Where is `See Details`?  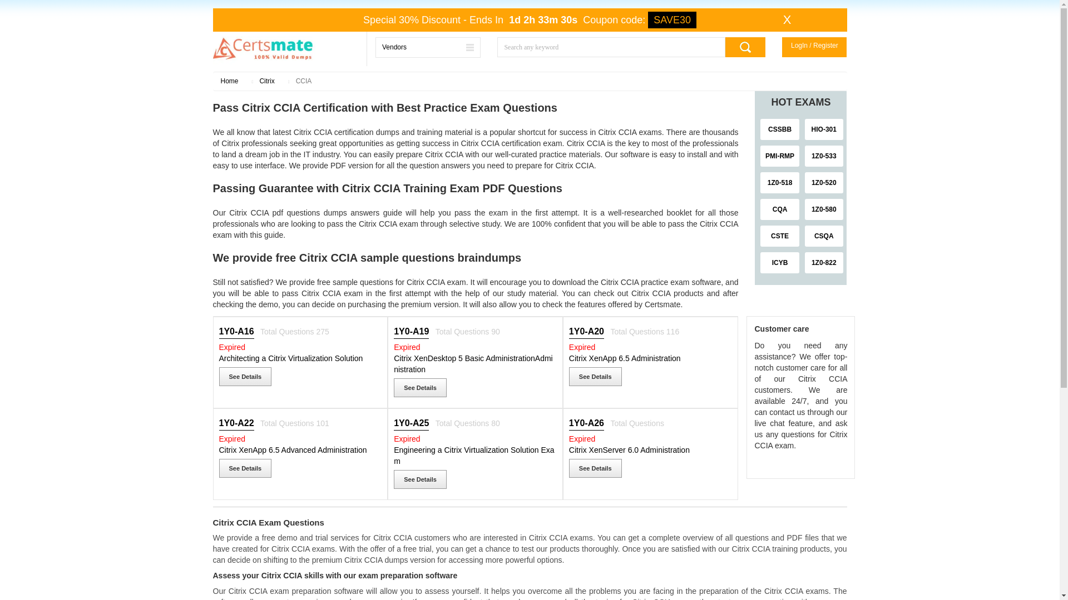 See Details is located at coordinates (245, 468).